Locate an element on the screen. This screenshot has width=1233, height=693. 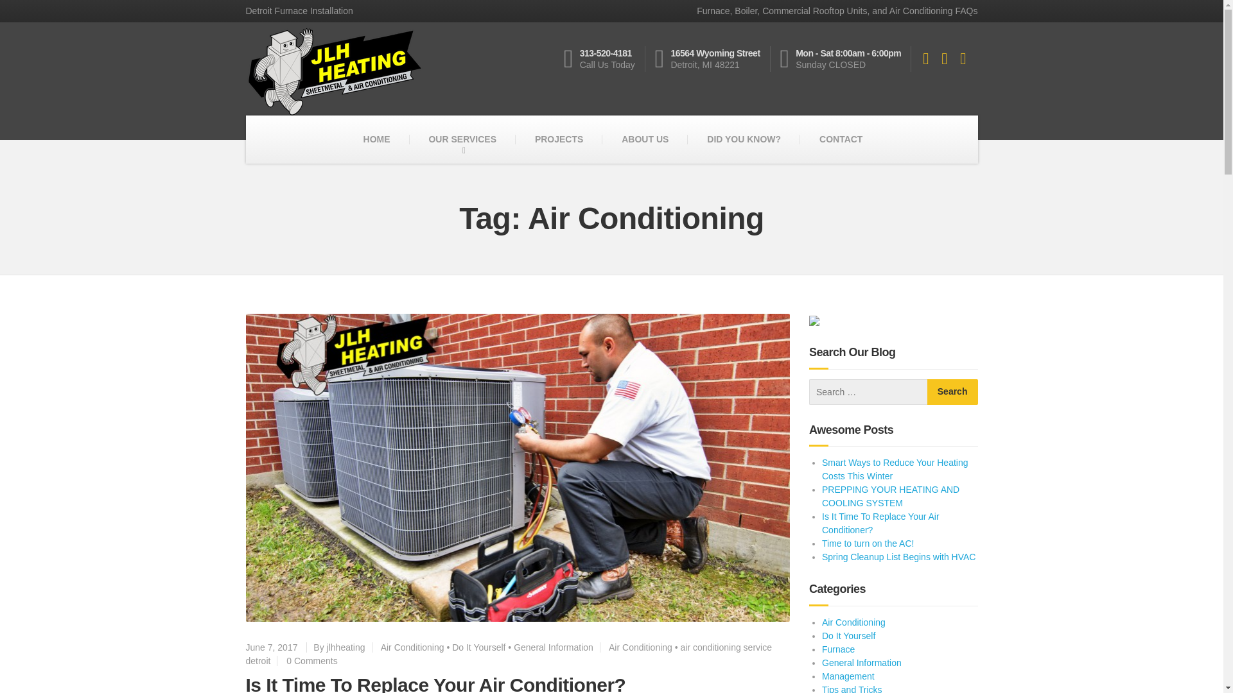
Do It Yourself is located at coordinates (744, 139).